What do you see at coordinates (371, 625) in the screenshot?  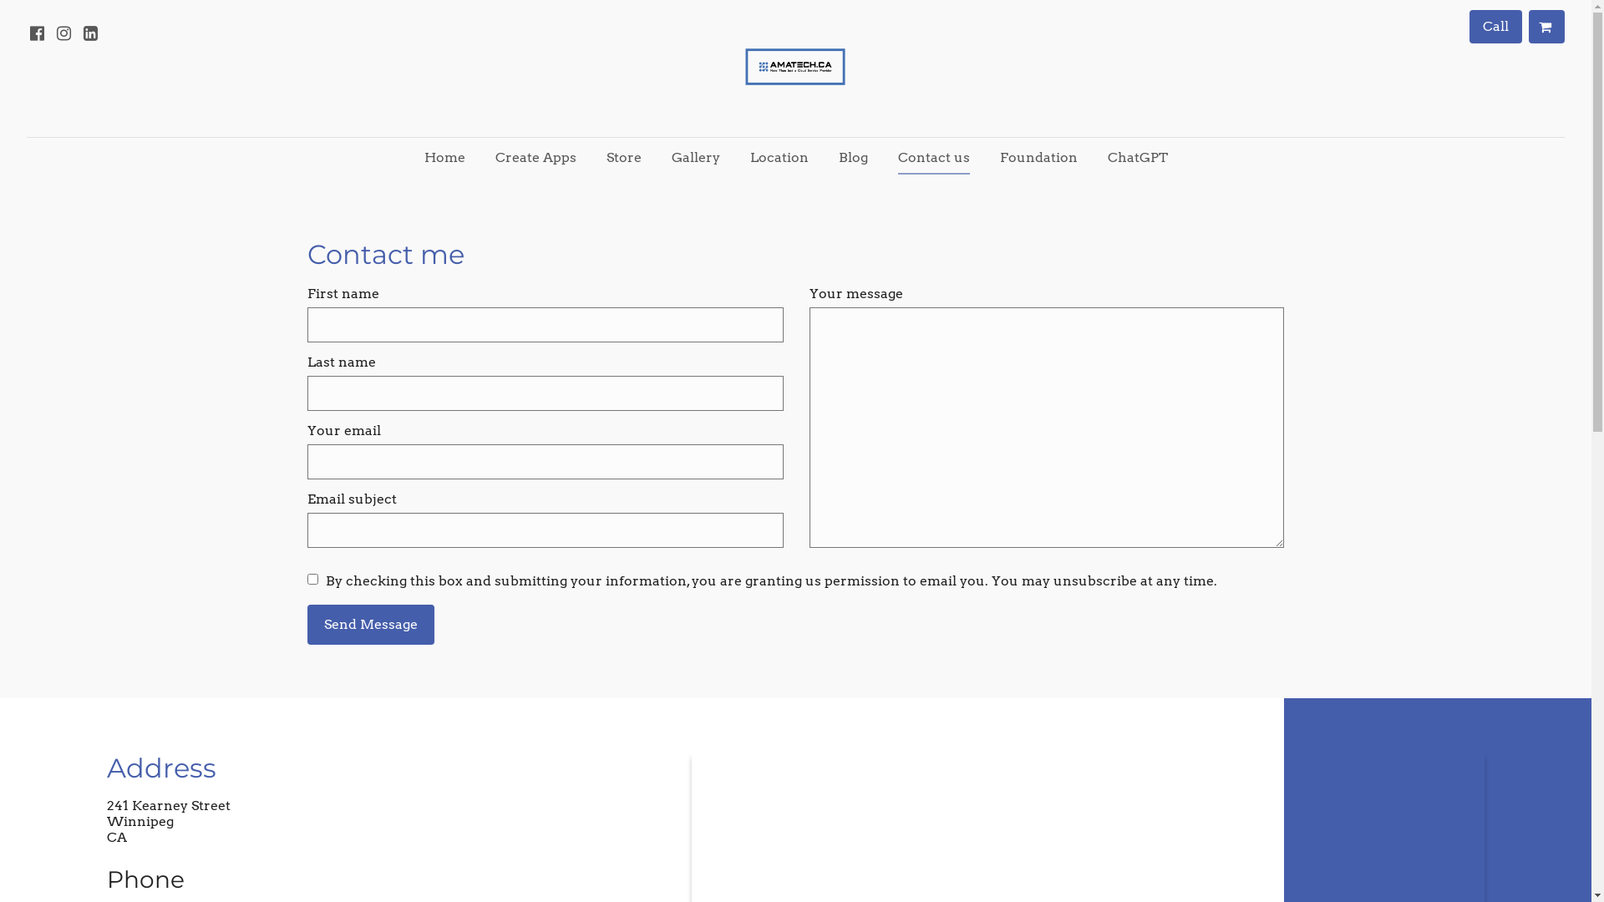 I see `Send Message` at bounding box center [371, 625].